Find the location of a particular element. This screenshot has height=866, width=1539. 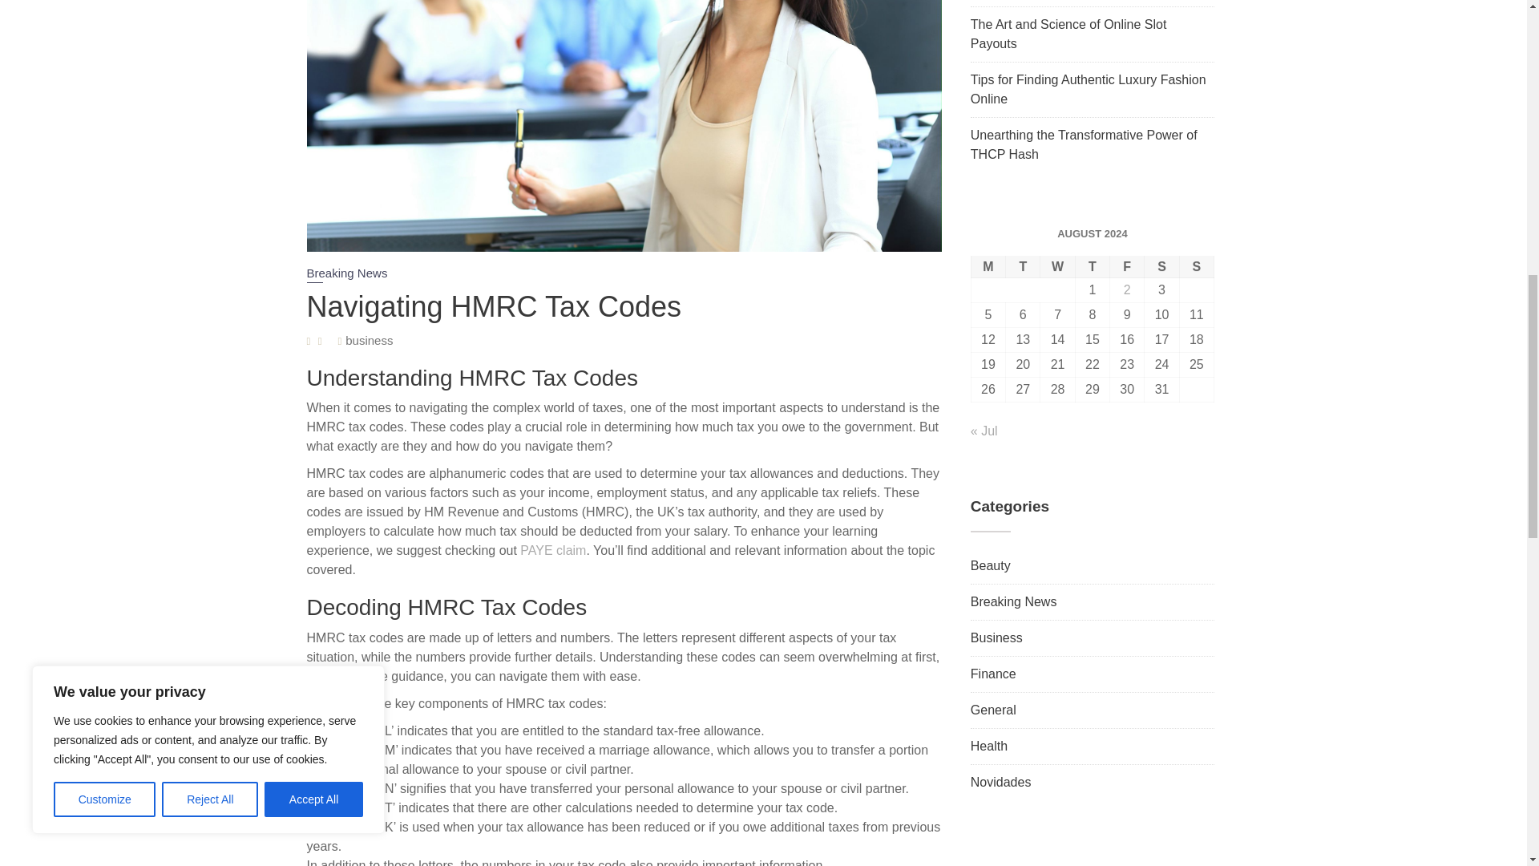

business is located at coordinates (369, 340).